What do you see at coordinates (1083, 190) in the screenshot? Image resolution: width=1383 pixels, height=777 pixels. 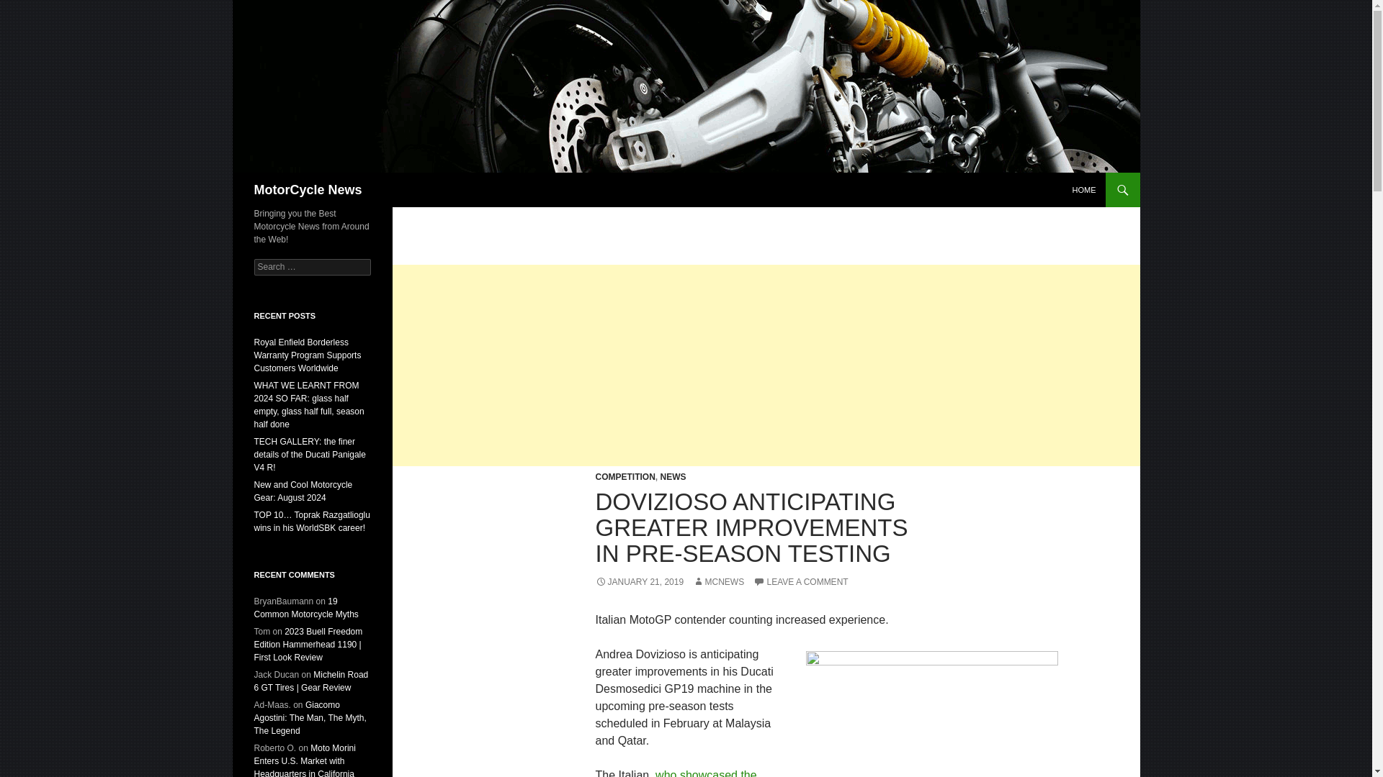 I see `HOME` at bounding box center [1083, 190].